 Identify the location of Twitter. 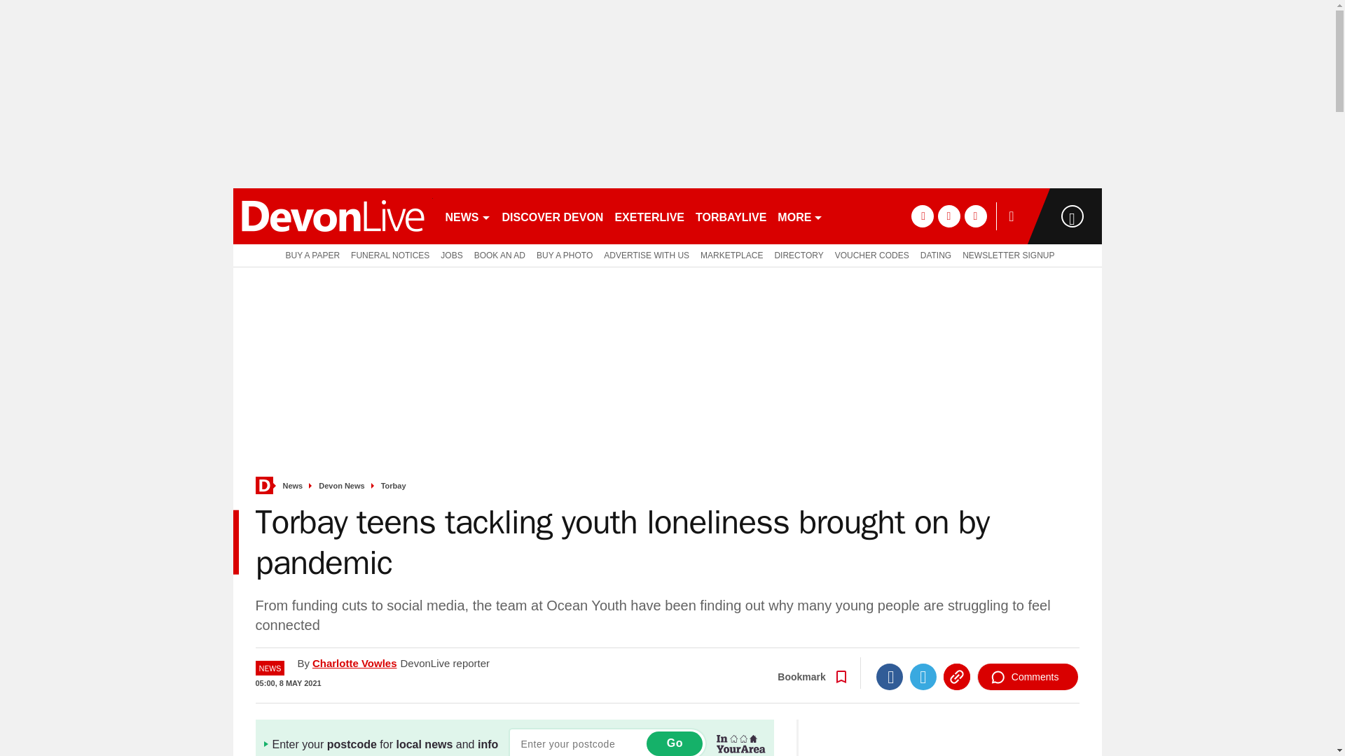
(923, 677).